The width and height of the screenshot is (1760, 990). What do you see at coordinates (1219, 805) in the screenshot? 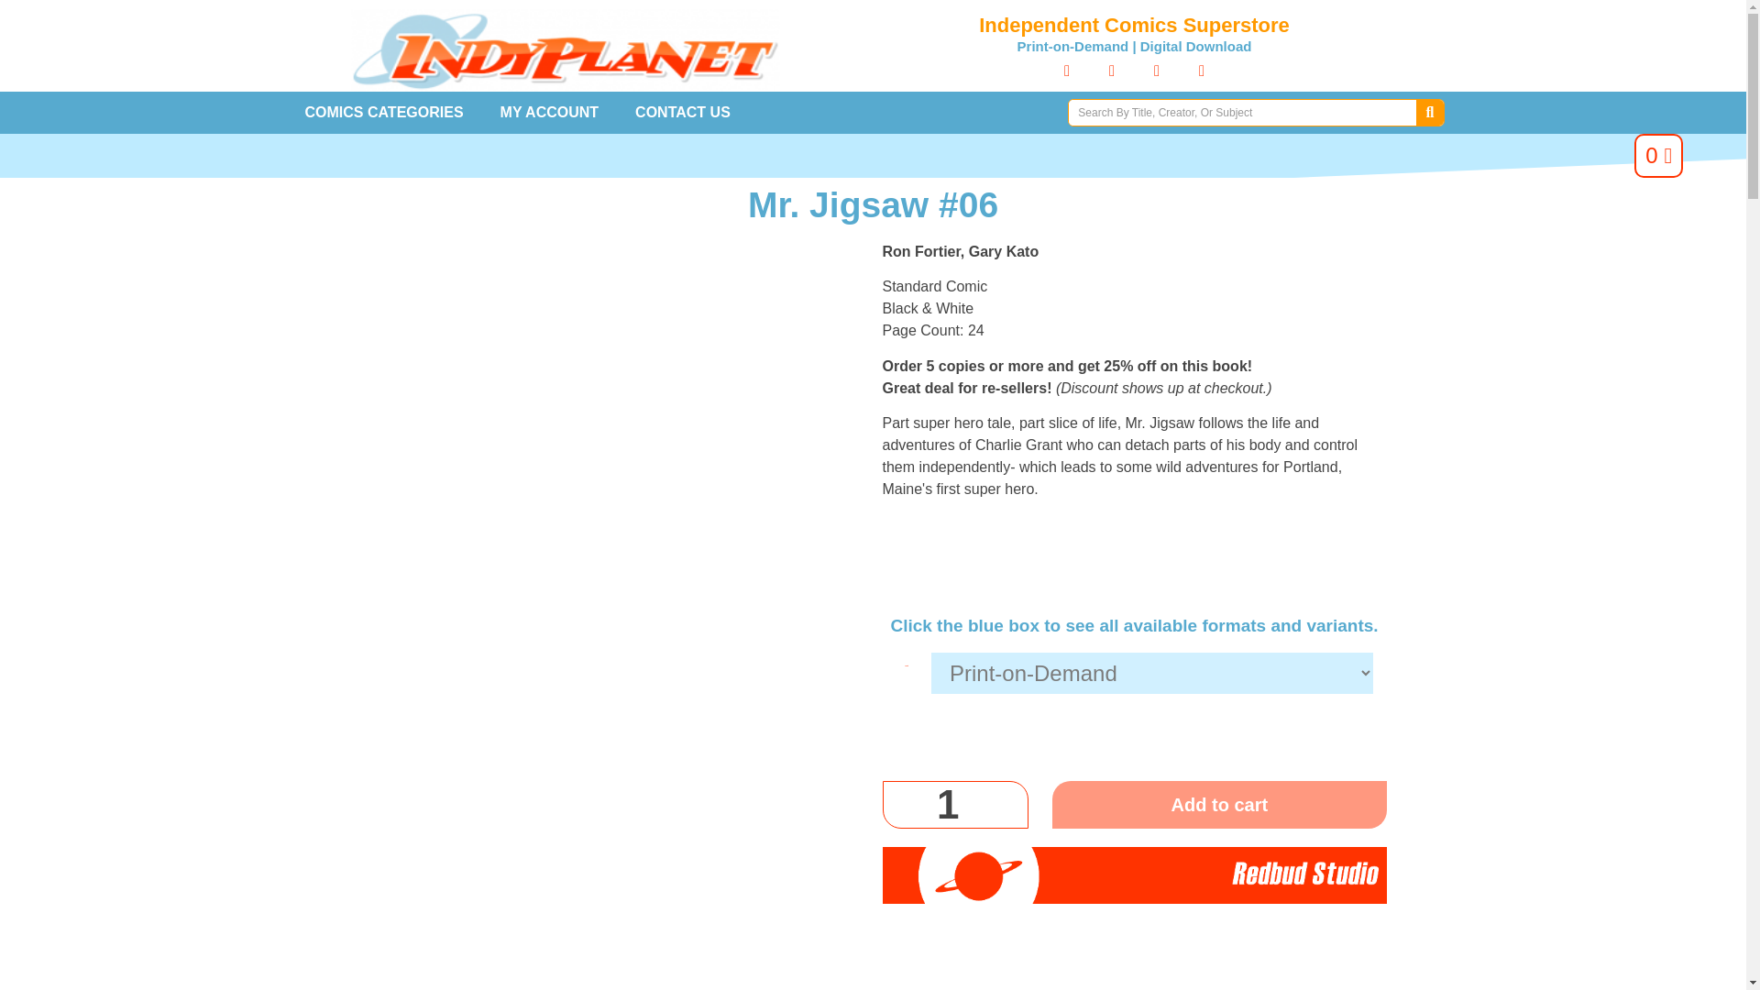
I see `Add to cart` at bounding box center [1219, 805].